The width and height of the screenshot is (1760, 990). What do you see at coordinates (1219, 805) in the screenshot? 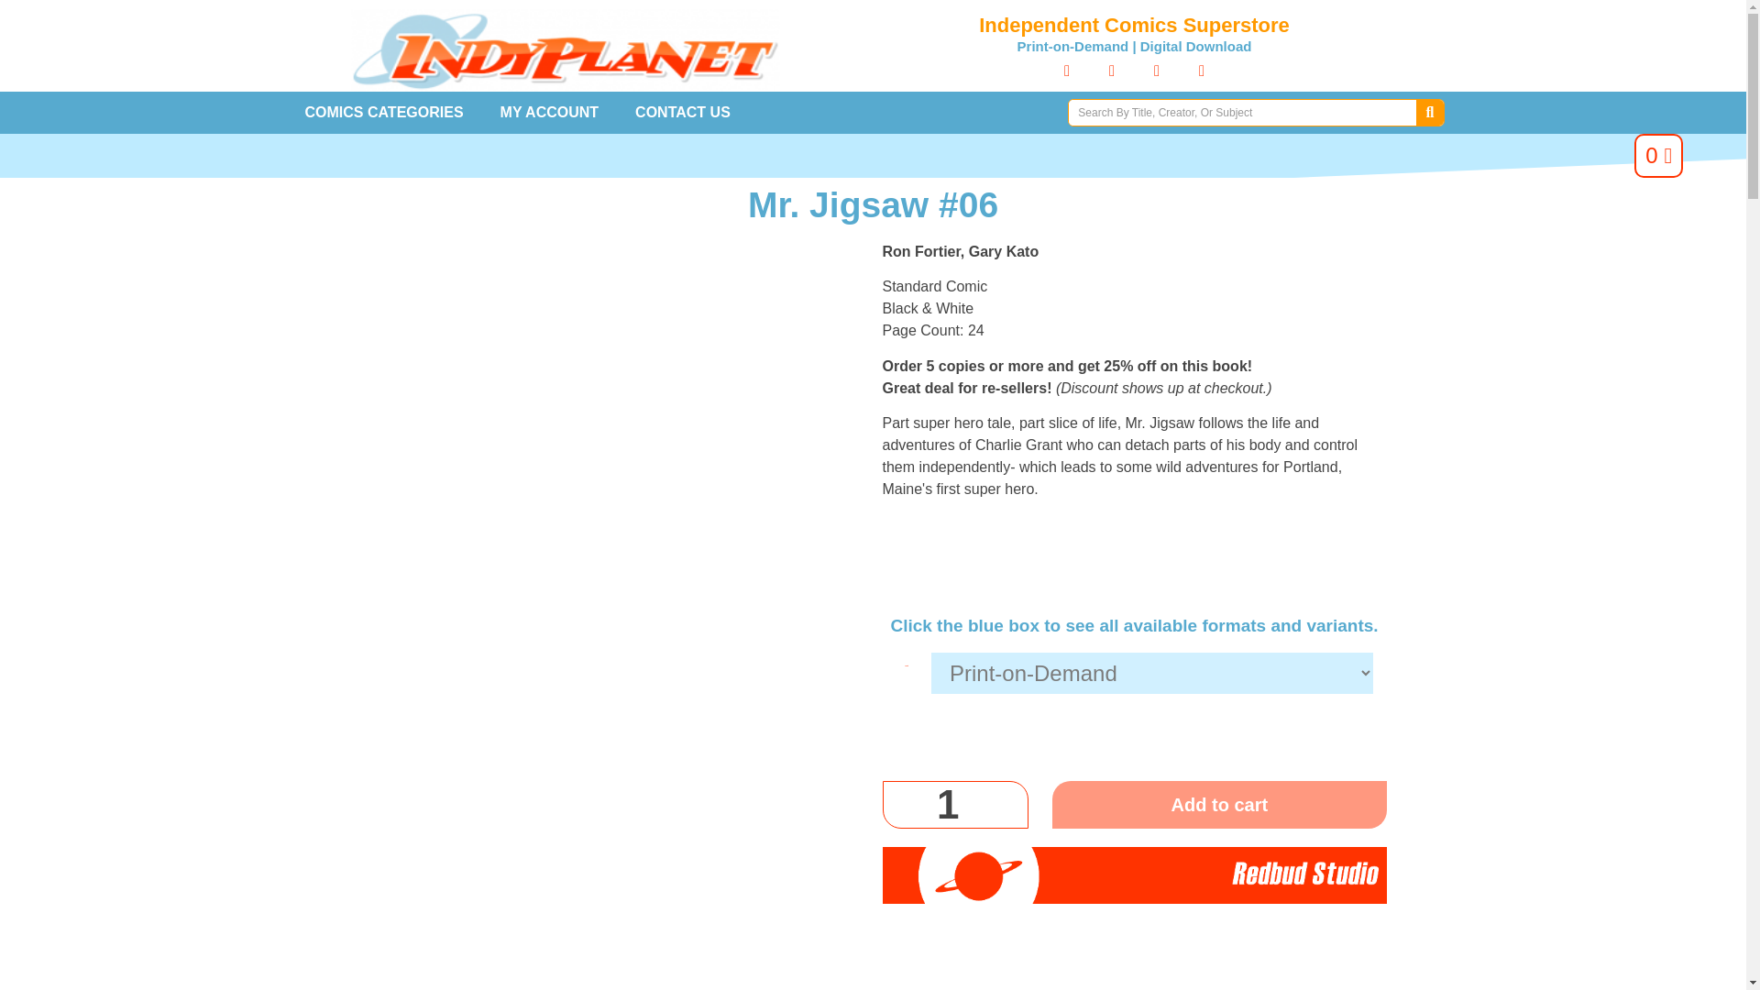
I see `Add to cart` at bounding box center [1219, 805].